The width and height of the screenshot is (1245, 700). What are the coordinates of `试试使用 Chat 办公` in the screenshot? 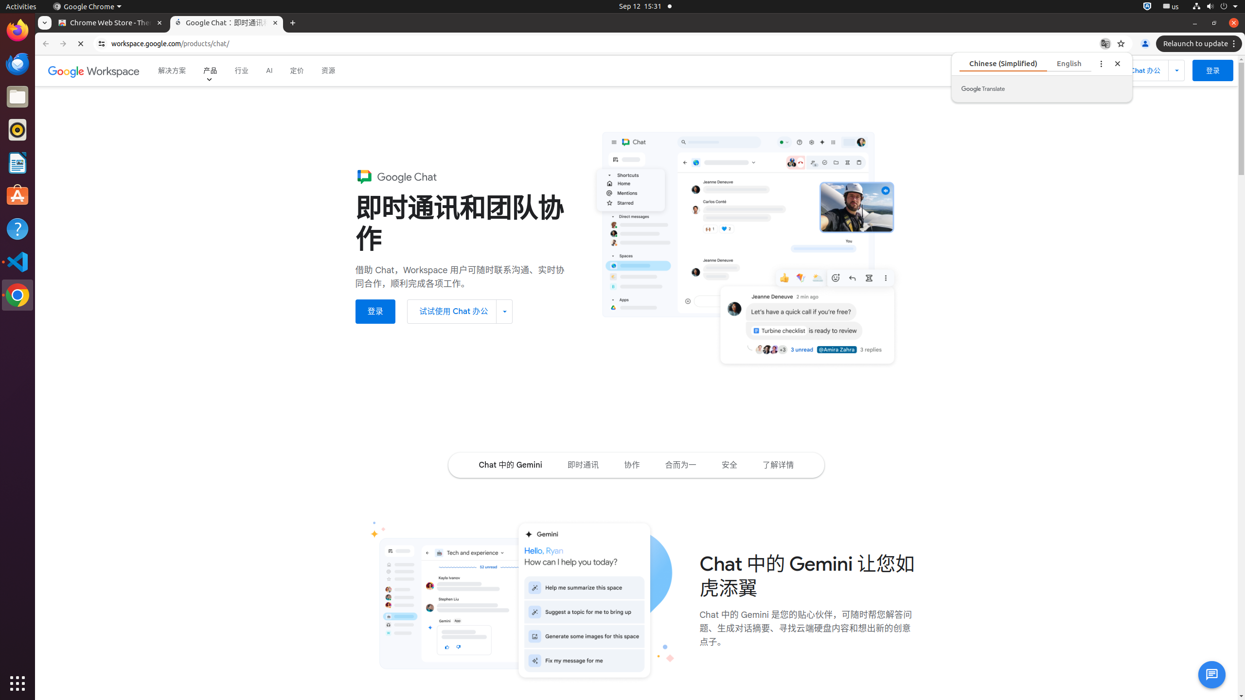 It's located at (460, 312).